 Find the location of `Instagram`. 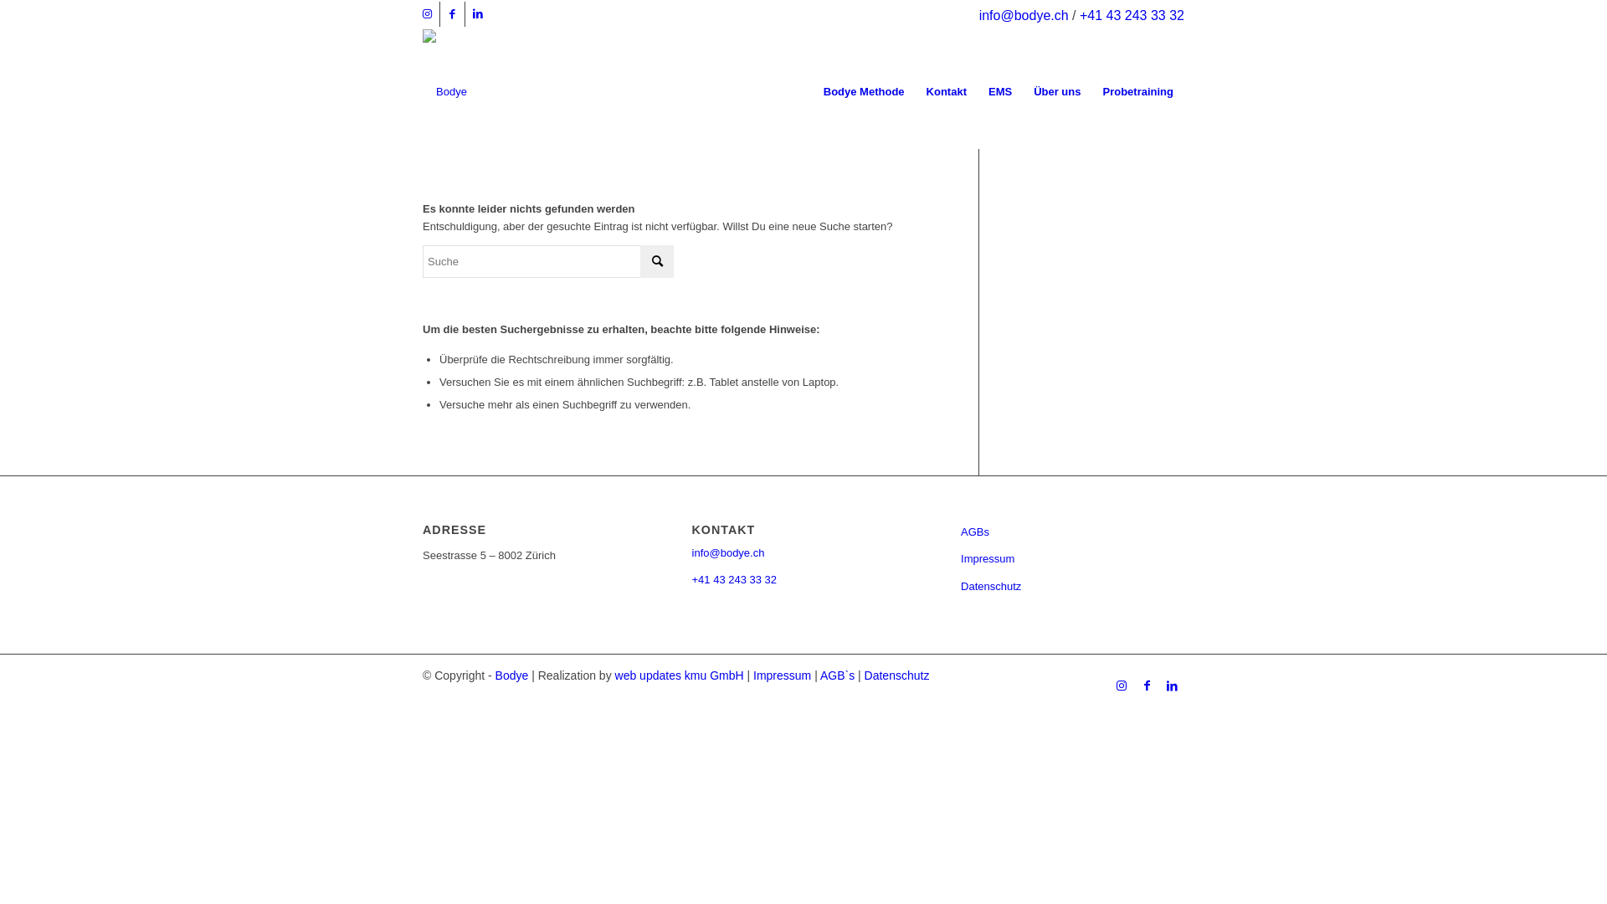

Instagram is located at coordinates (427, 14).